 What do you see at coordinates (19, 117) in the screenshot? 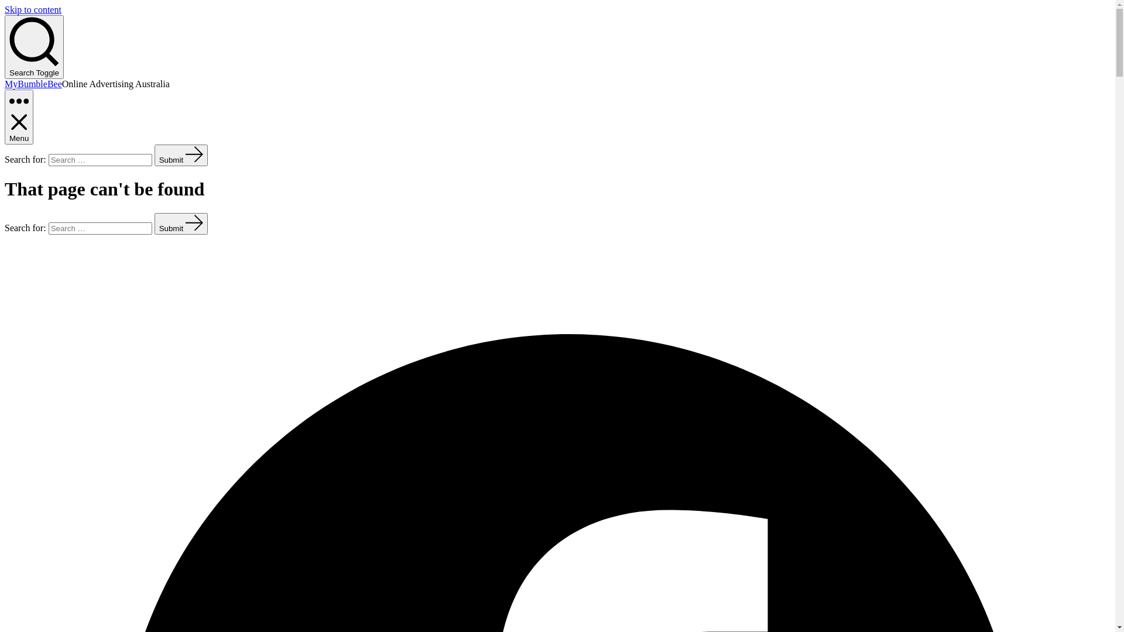
I see `Menu` at bounding box center [19, 117].